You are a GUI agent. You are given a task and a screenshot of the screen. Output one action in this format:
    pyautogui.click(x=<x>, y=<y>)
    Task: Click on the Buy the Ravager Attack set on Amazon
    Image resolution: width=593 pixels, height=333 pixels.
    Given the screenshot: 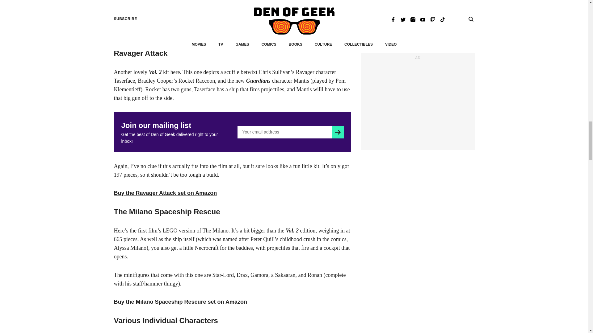 What is the action you would take?
    pyautogui.click(x=165, y=193)
    